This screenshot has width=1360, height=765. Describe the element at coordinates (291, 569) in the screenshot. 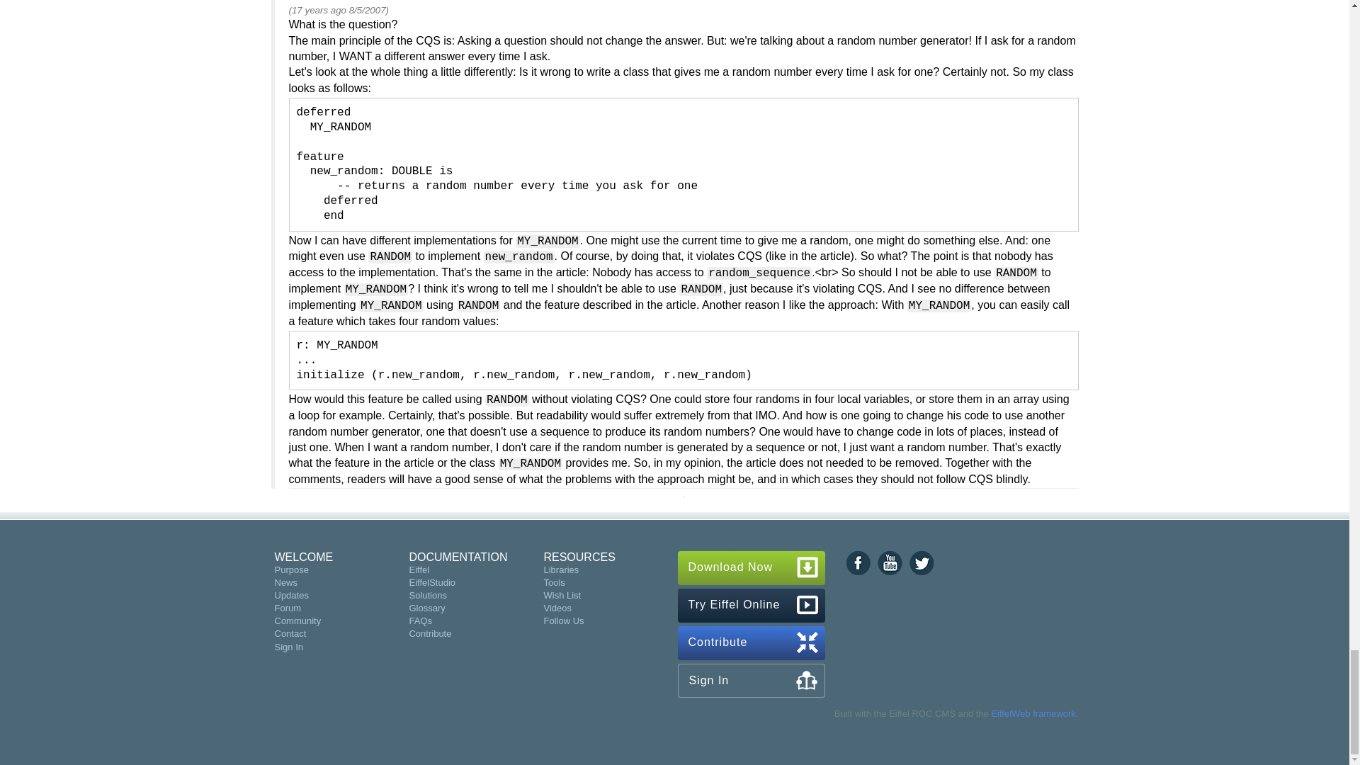

I see `Purpose` at that location.